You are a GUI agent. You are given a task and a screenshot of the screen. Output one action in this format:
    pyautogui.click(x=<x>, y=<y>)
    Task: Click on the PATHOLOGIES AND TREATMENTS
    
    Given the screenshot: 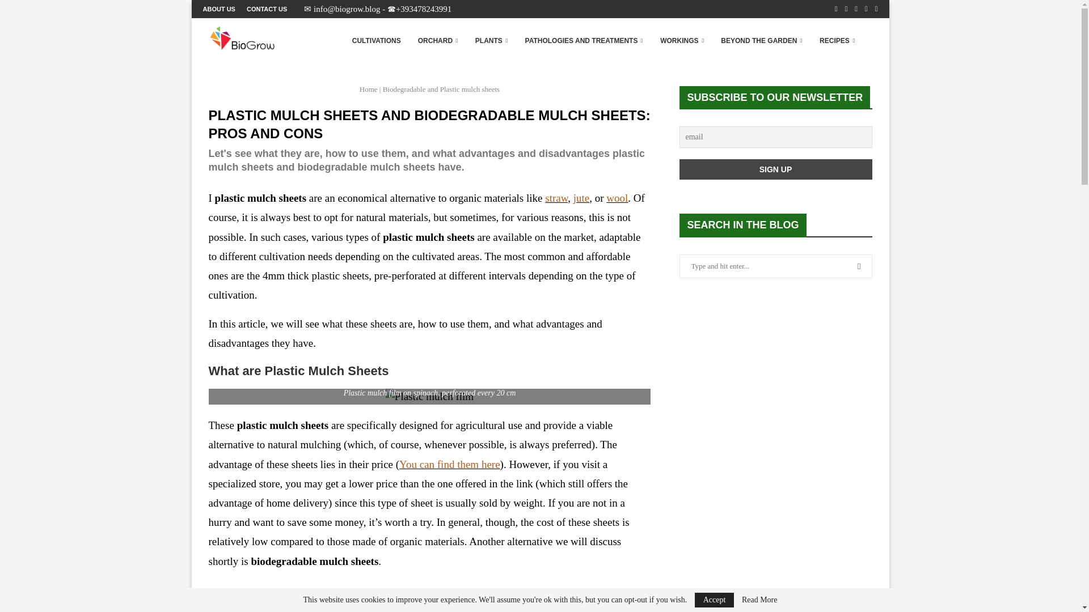 What is the action you would take?
    pyautogui.click(x=584, y=41)
    